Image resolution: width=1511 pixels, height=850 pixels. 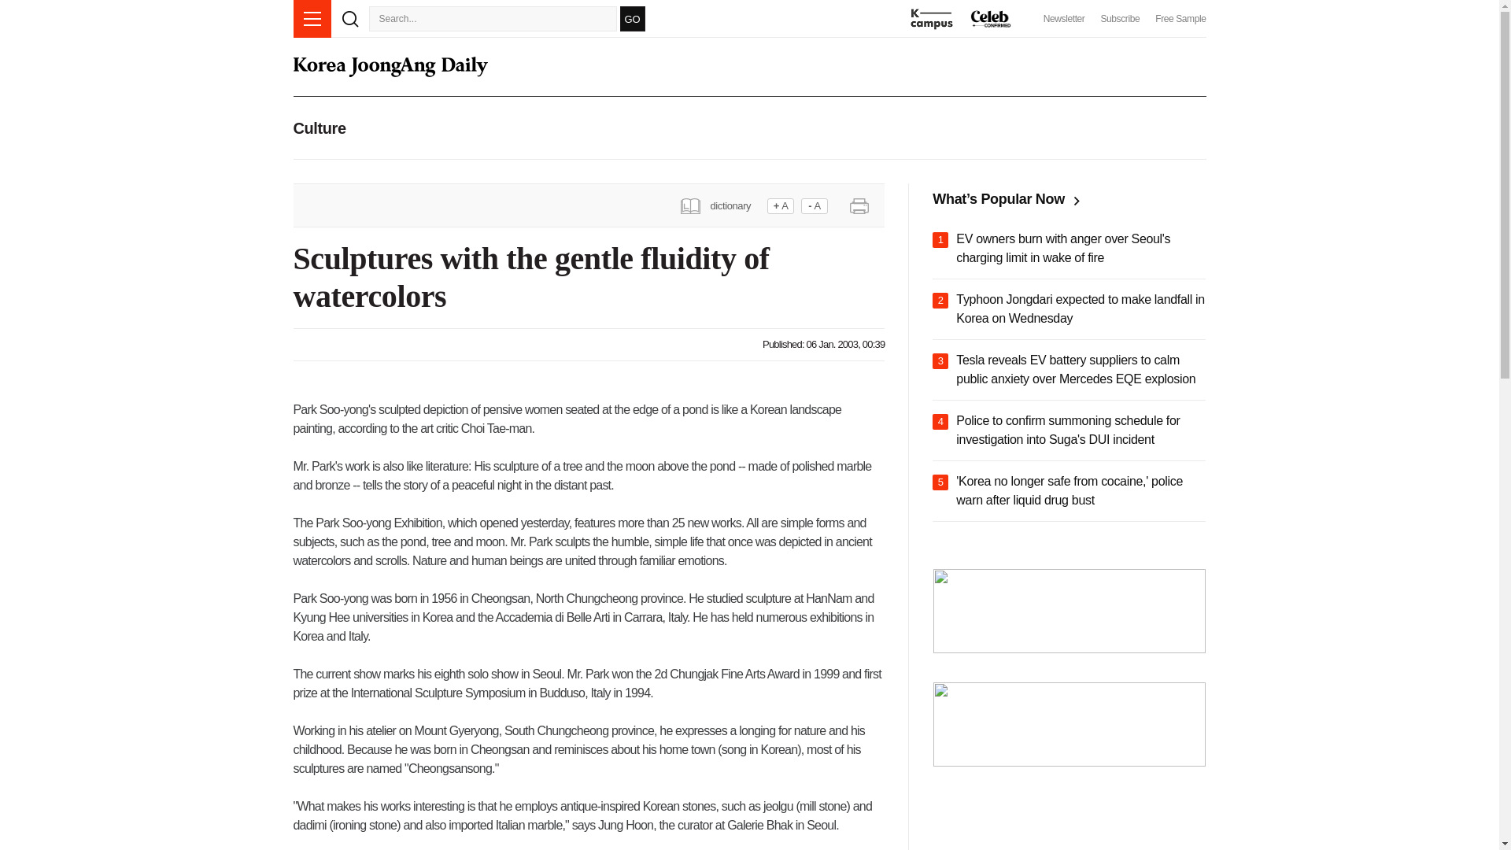 What do you see at coordinates (1119, 19) in the screenshot?
I see `Subscribe` at bounding box center [1119, 19].